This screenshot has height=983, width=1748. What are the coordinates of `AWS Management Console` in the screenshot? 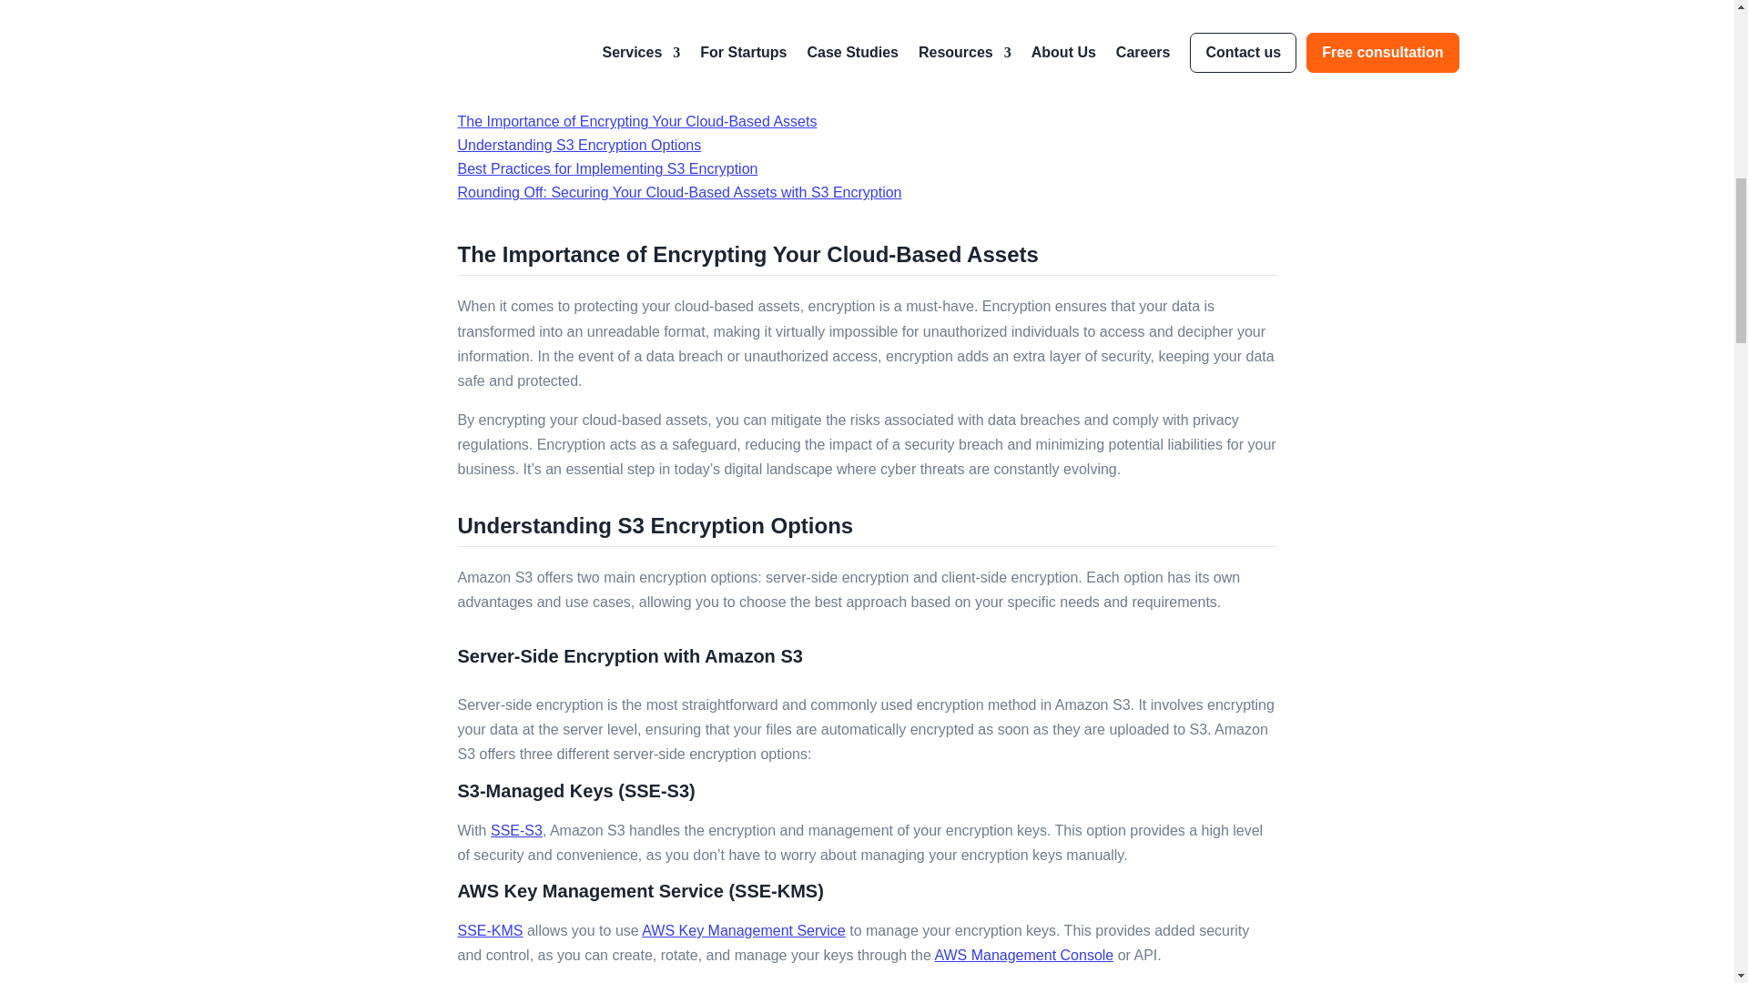 It's located at (1023, 956).